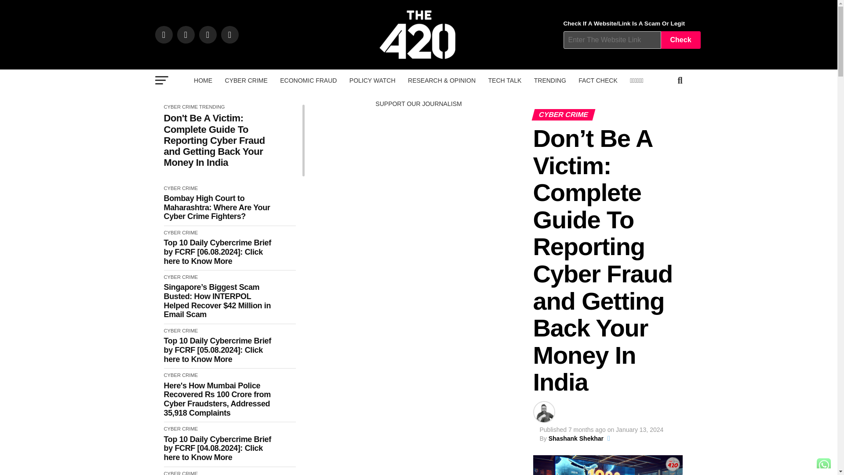 The height and width of the screenshot is (475, 844). I want to click on HOME, so click(203, 80).